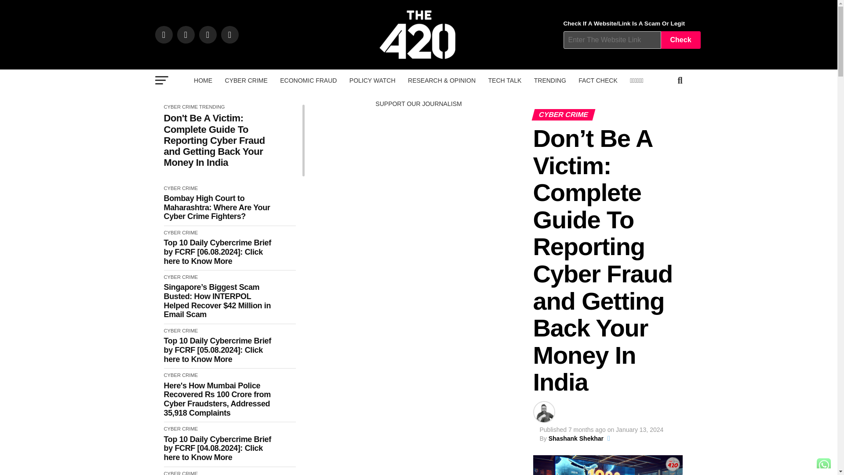 The height and width of the screenshot is (475, 844). I want to click on HOME, so click(203, 80).